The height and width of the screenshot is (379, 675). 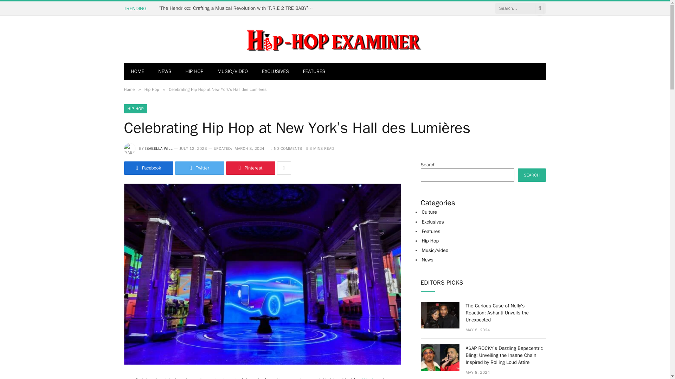 What do you see at coordinates (250, 168) in the screenshot?
I see `Pinterest` at bounding box center [250, 168].